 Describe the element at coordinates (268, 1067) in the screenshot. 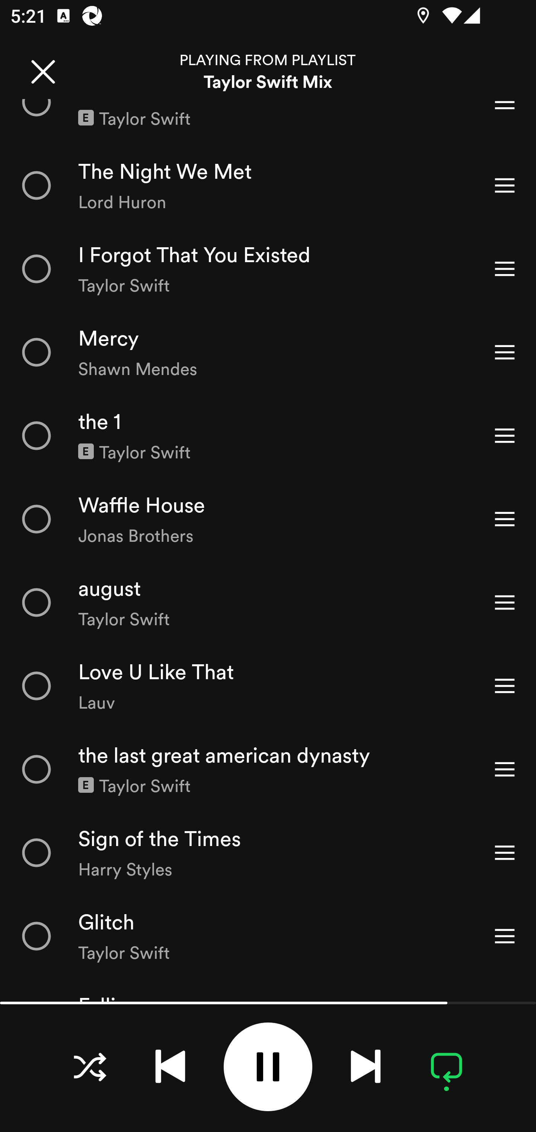

I see `Pause` at that location.